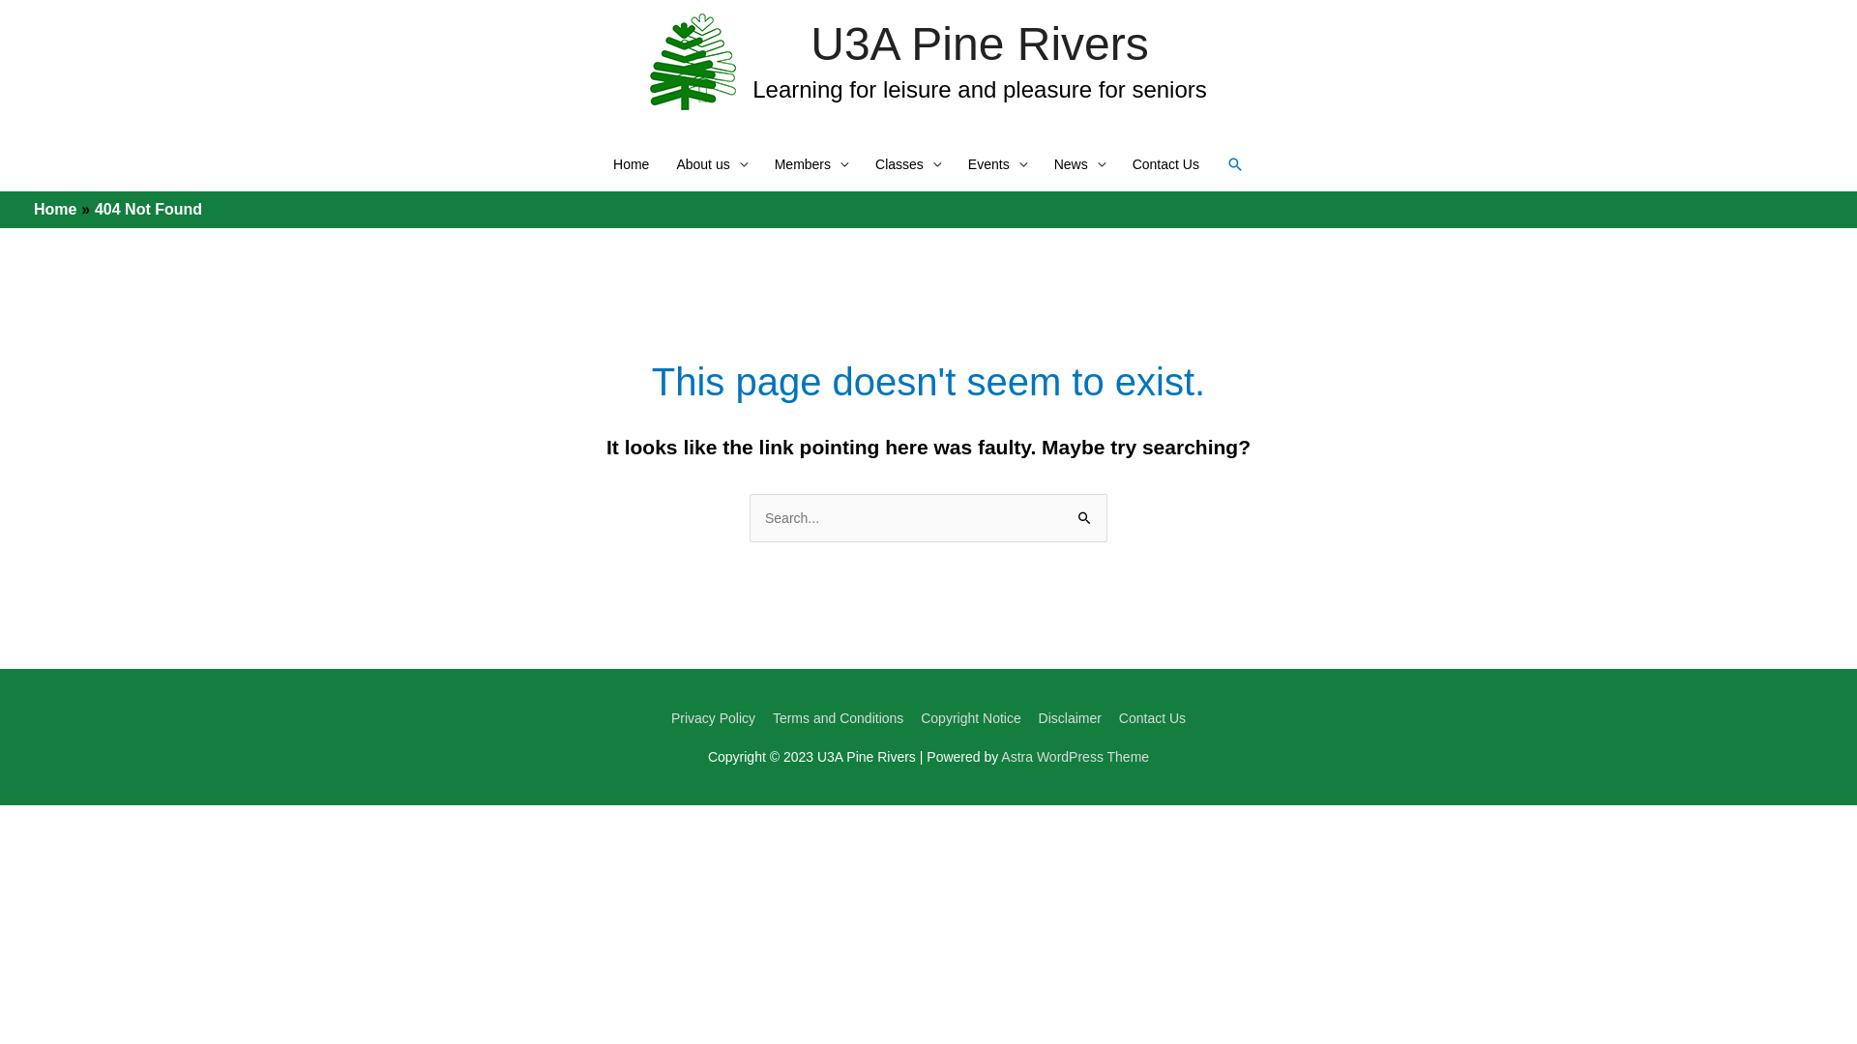 The height and width of the screenshot is (1044, 1857). Describe the element at coordinates (811, 164) in the screenshot. I see `Members` at that location.